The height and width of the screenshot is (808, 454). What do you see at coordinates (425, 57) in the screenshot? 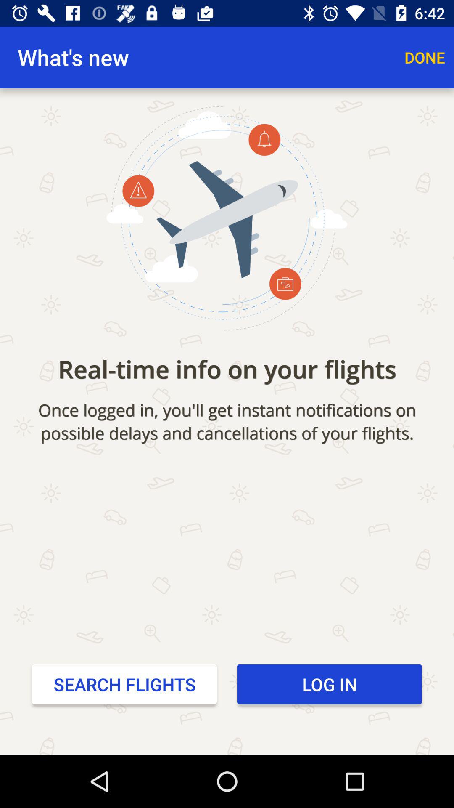
I see `open the done item` at bounding box center [425, 57].